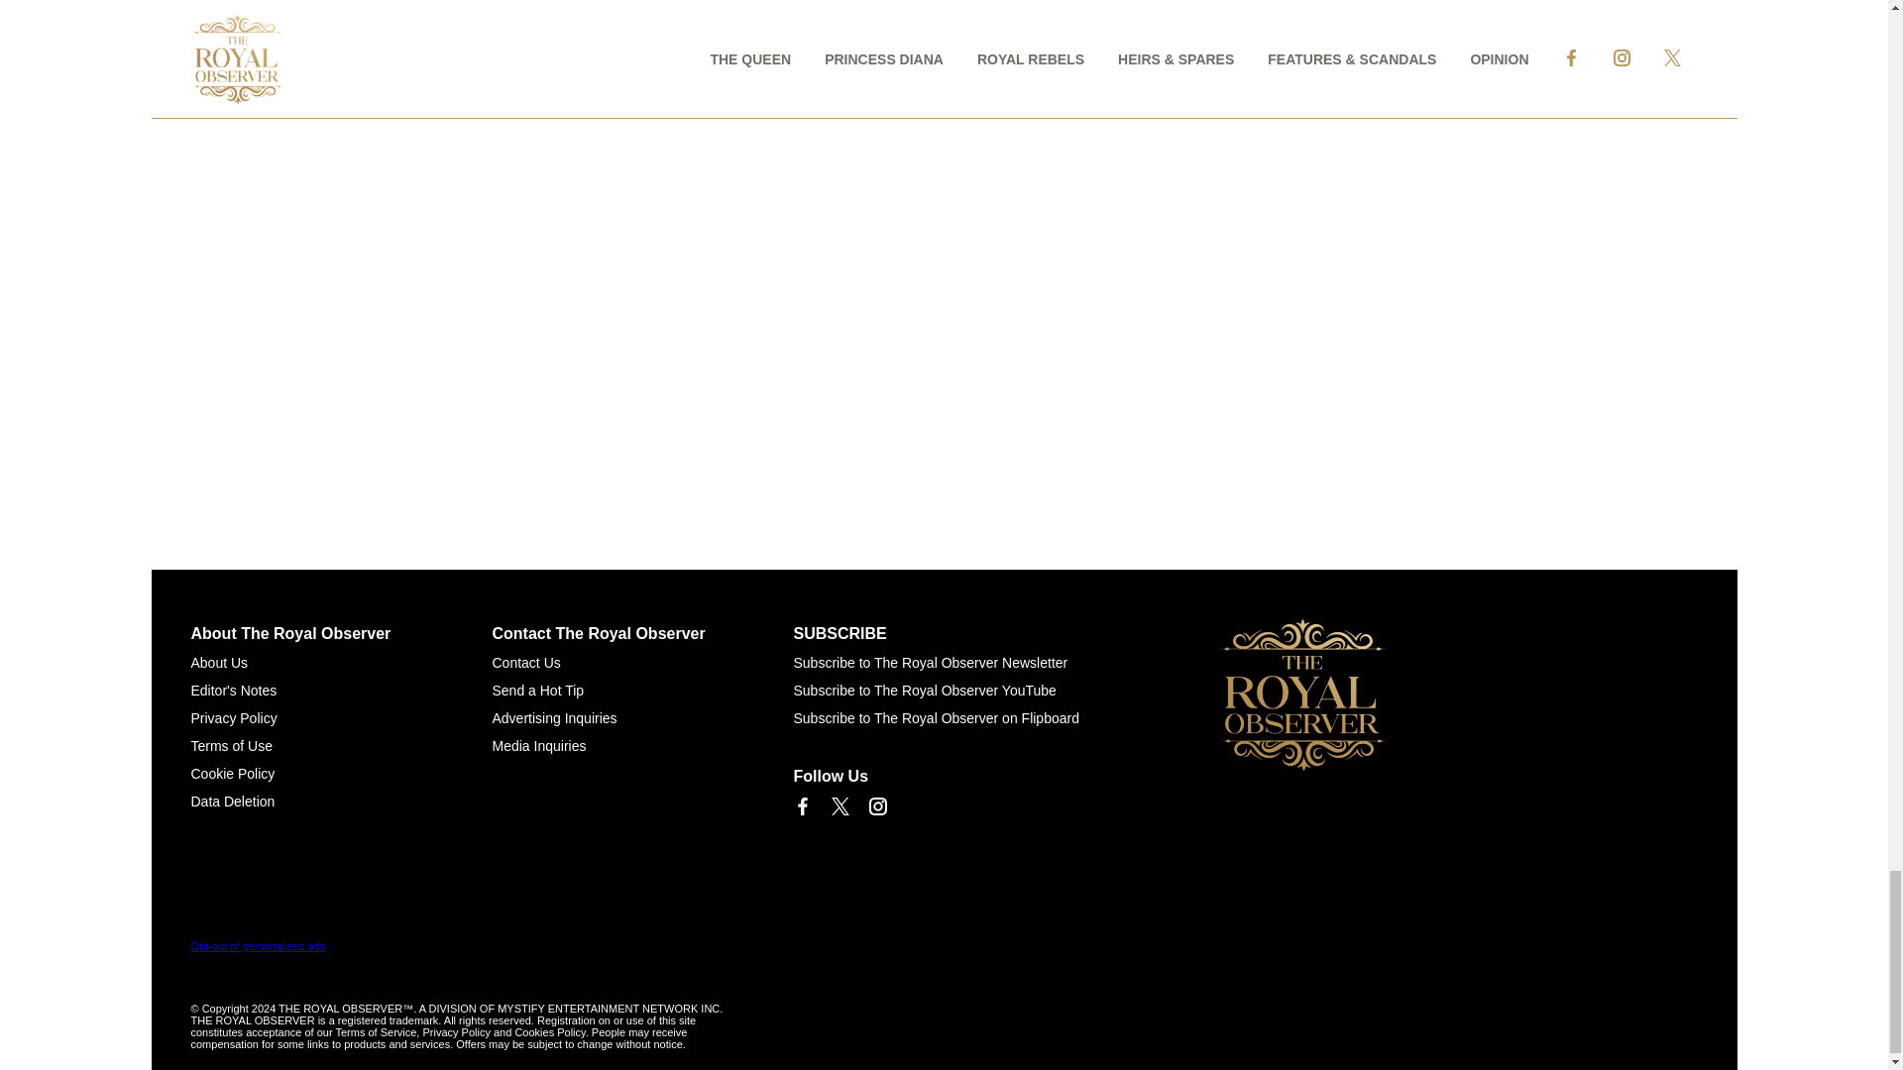  Describe the element at coordinates (233, 718) in the screenshot. I see `Privacy Policy` at that location.